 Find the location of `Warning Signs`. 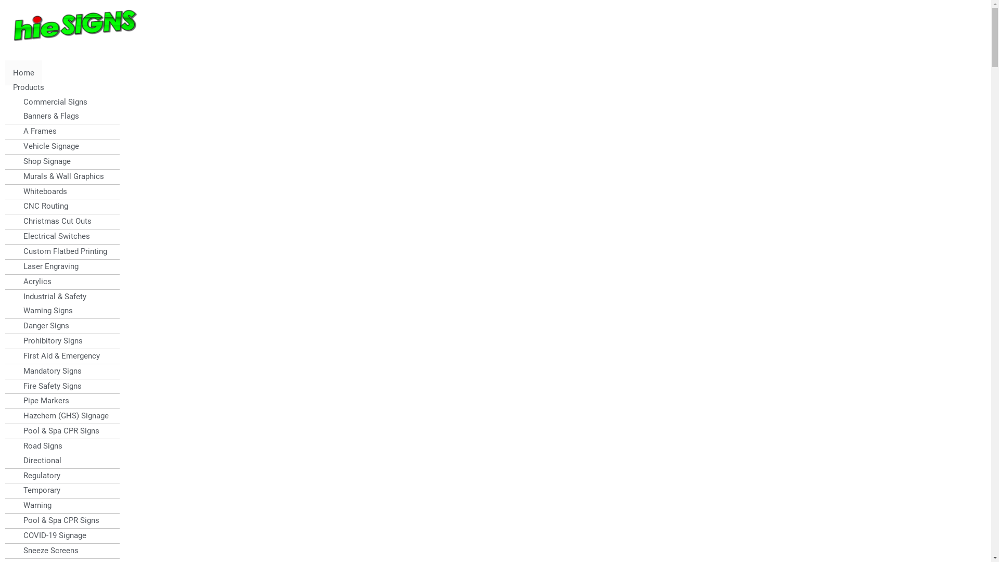

Warning Signs is located at coordinates (43, 311).